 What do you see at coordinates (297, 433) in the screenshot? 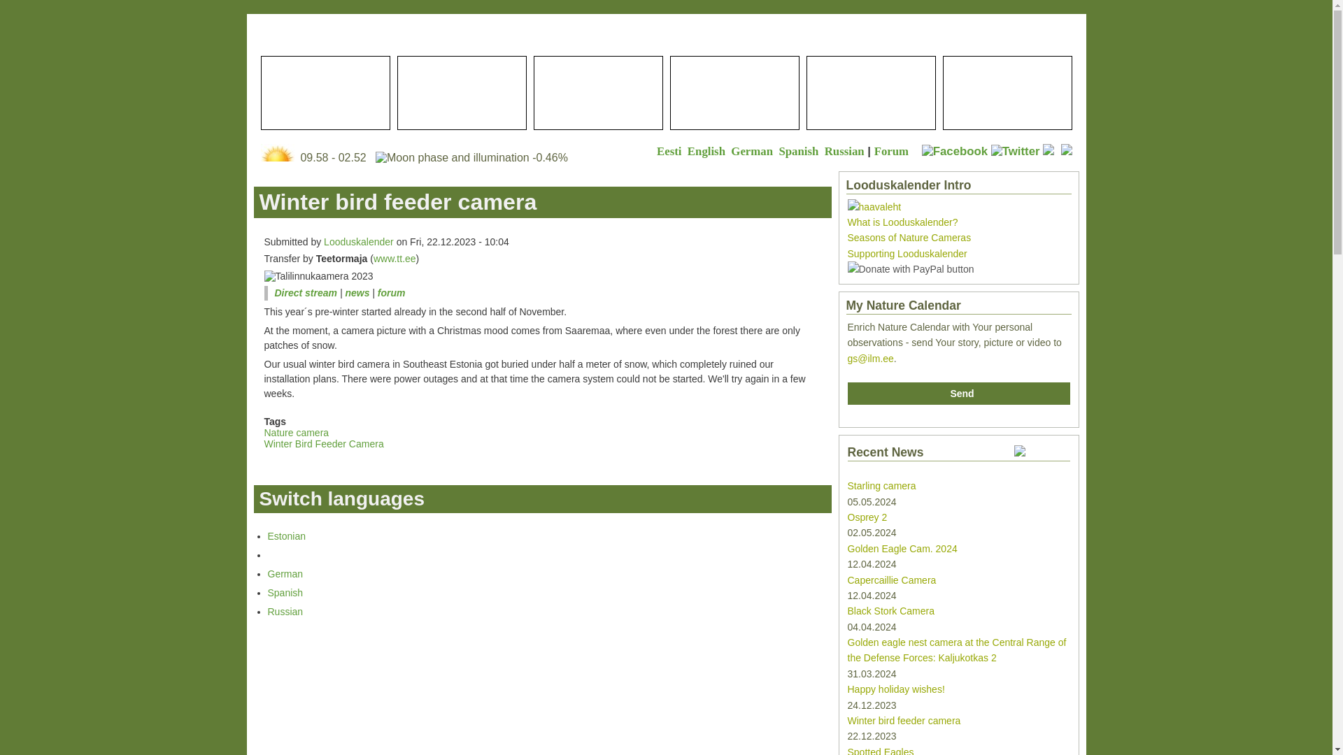
I see `Nature camera` at bounding box center [297, 433].